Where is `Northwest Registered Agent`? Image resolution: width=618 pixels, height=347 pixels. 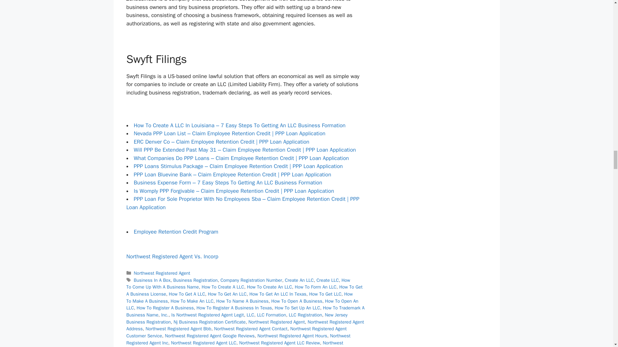 Northwest Registered Agent is located at coordinates (162, 273).